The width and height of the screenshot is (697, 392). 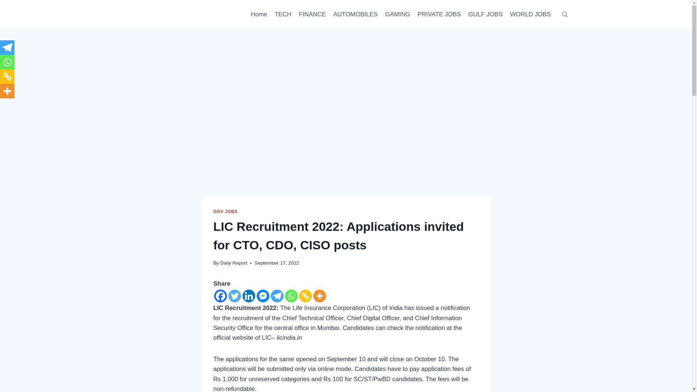 What do you see at coordinates (7, 62) in the screenshot?
I see `Whatsapp` at bounding box center [7, 62].